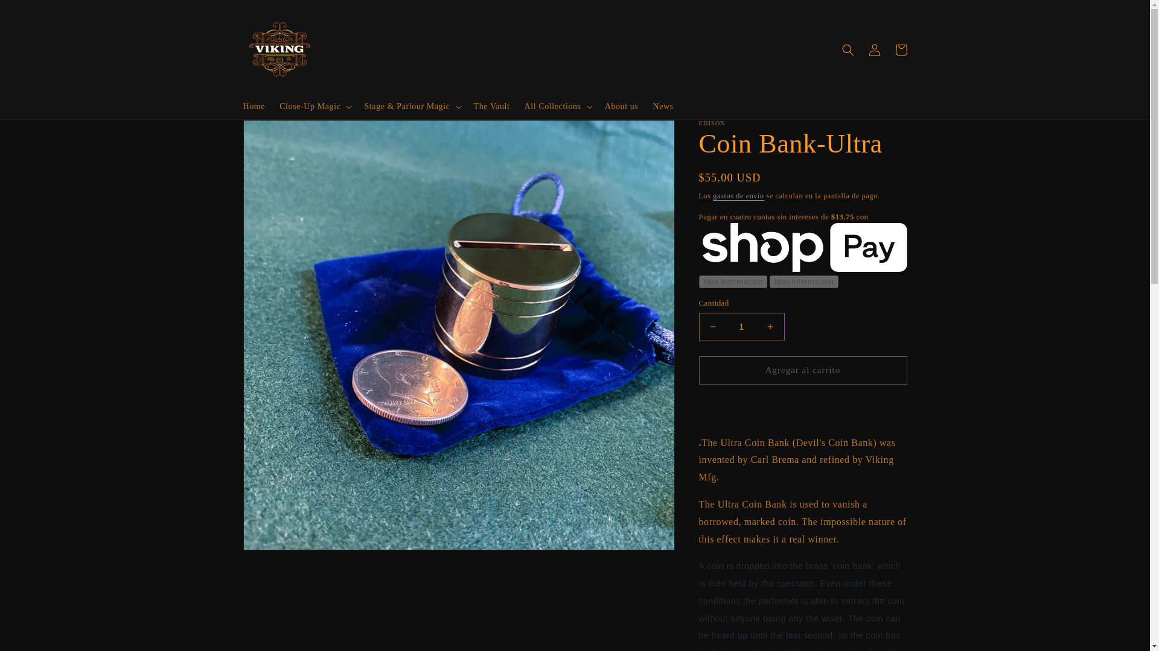 The width and height of the screenshot is (1159, 651). What do you see at coordinates (491, 106) in the screenshot?
I see `The Vault` at bounding box center [491, 106].